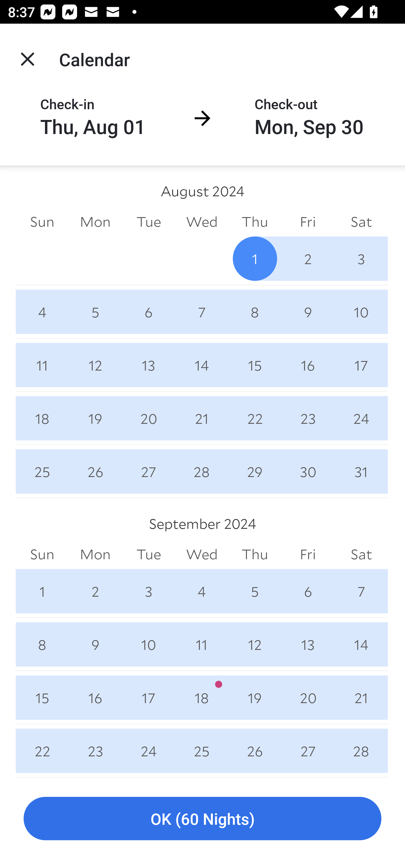  Describe the element at coordinates (202, 751) in the screenshot. I see `25 25 September 2024` at that location.